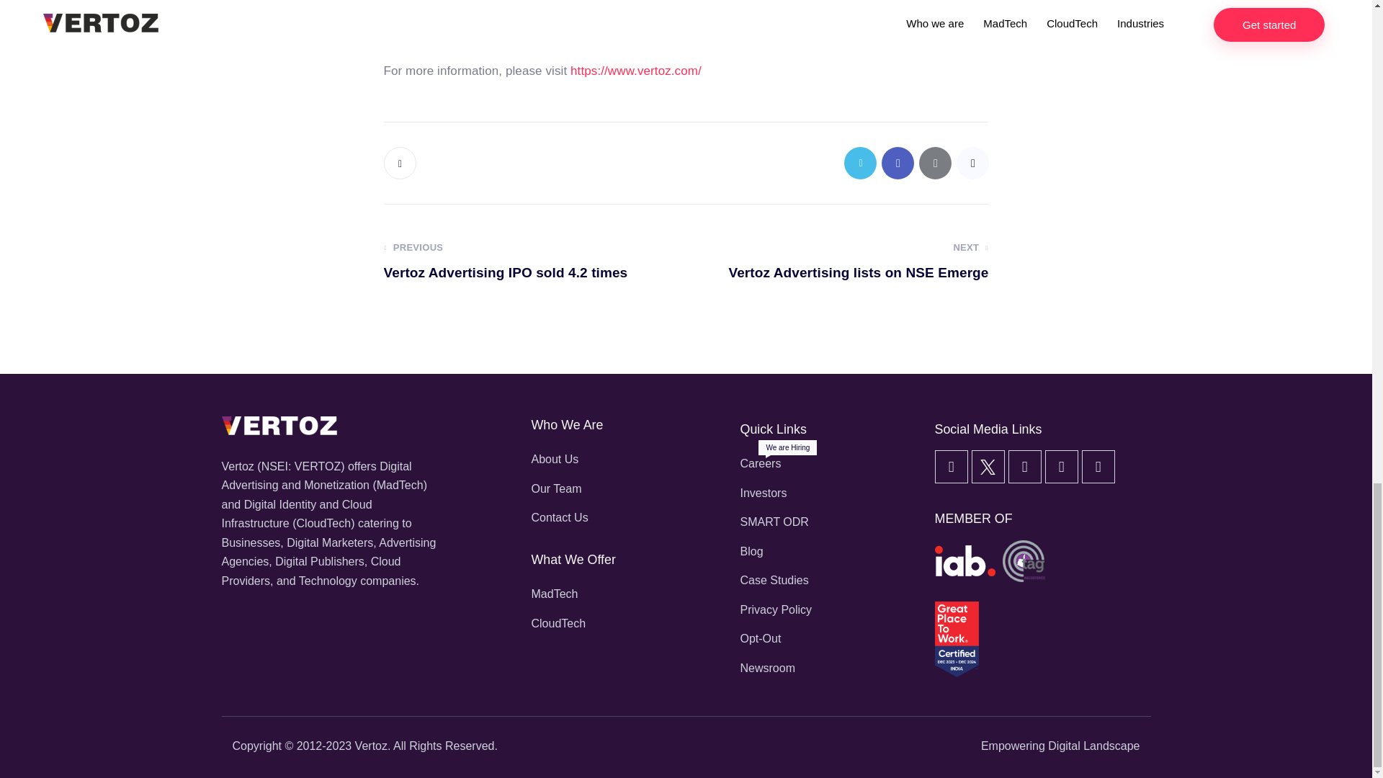 This screenshot has height=778, width=1383. What do you see at coordinates (972, 163) in the screenshot?
I see `Copy URL to clipboard` at bounding box center [972, 163].